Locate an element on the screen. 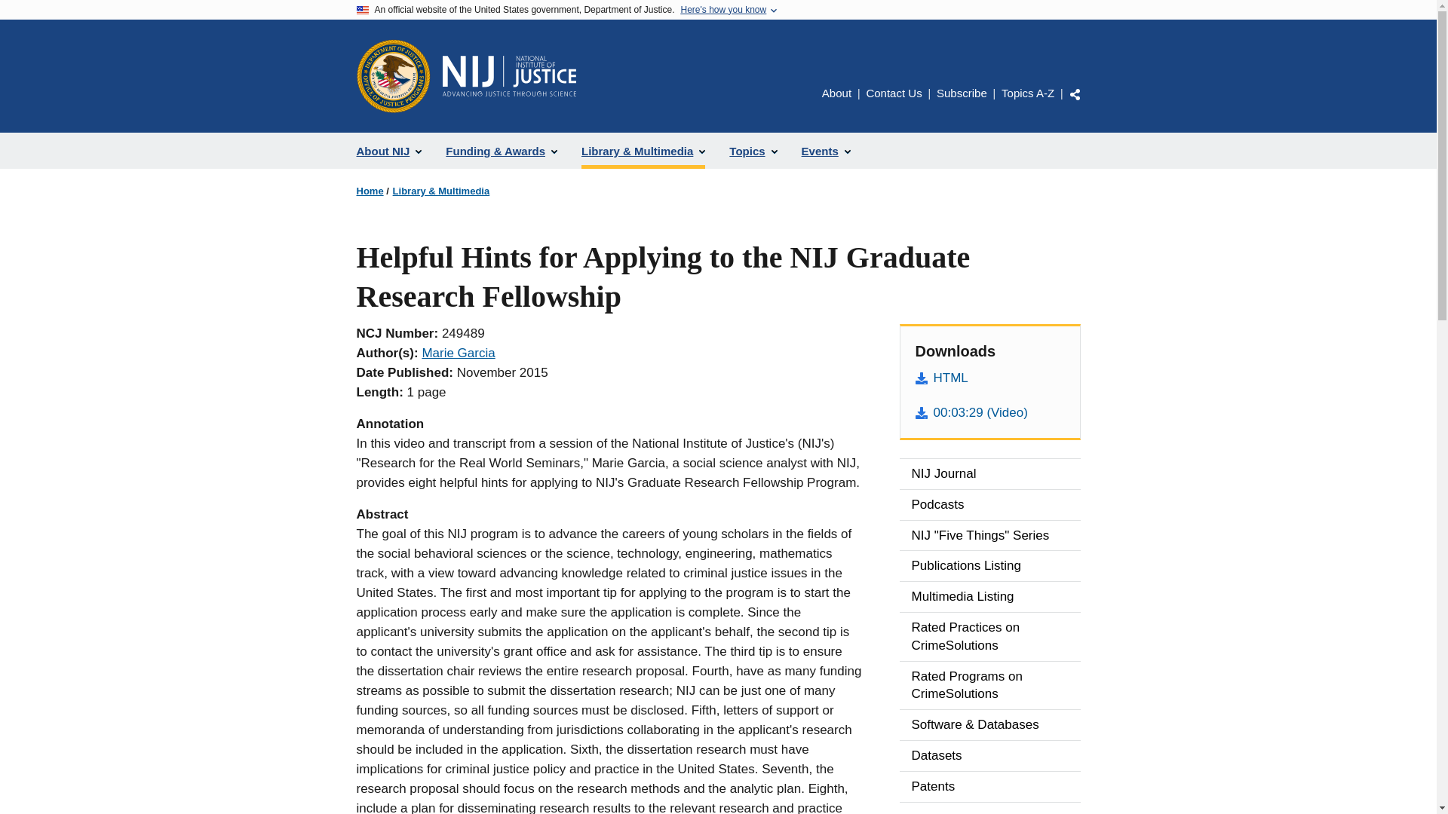  About is located at coordinates (836, 92).